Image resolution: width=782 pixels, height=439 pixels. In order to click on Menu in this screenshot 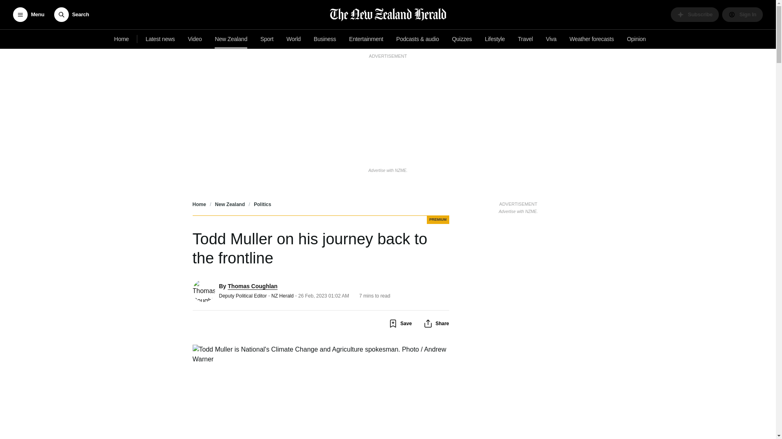, I will do `click(29, 15)`.